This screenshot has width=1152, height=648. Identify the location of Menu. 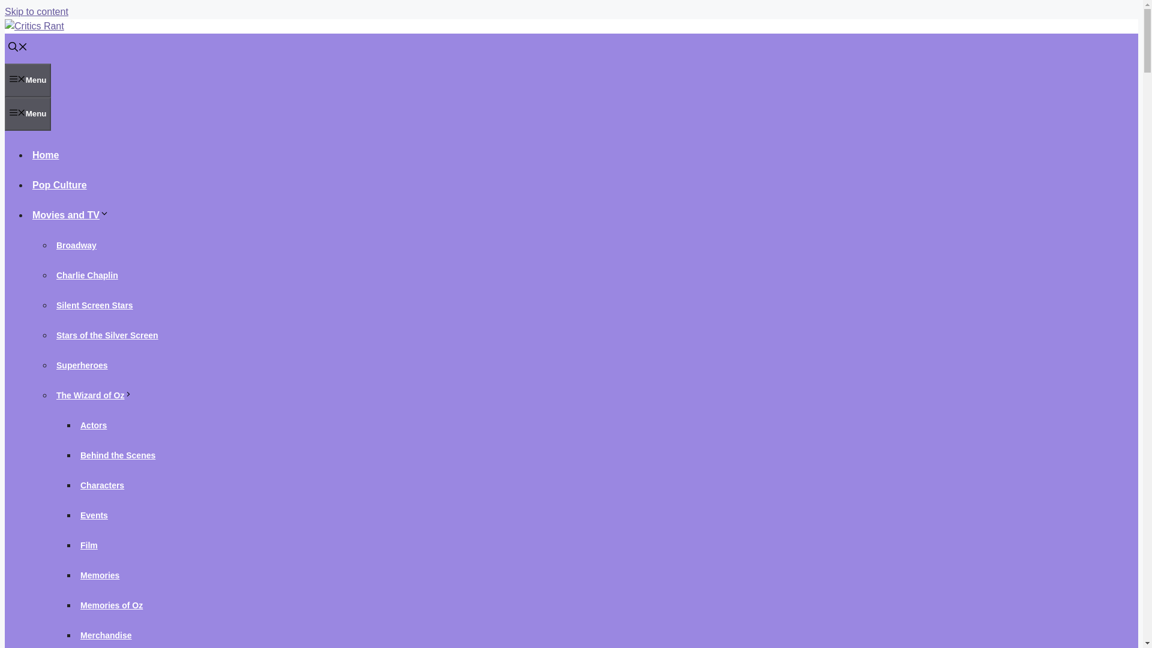
(28, 80).